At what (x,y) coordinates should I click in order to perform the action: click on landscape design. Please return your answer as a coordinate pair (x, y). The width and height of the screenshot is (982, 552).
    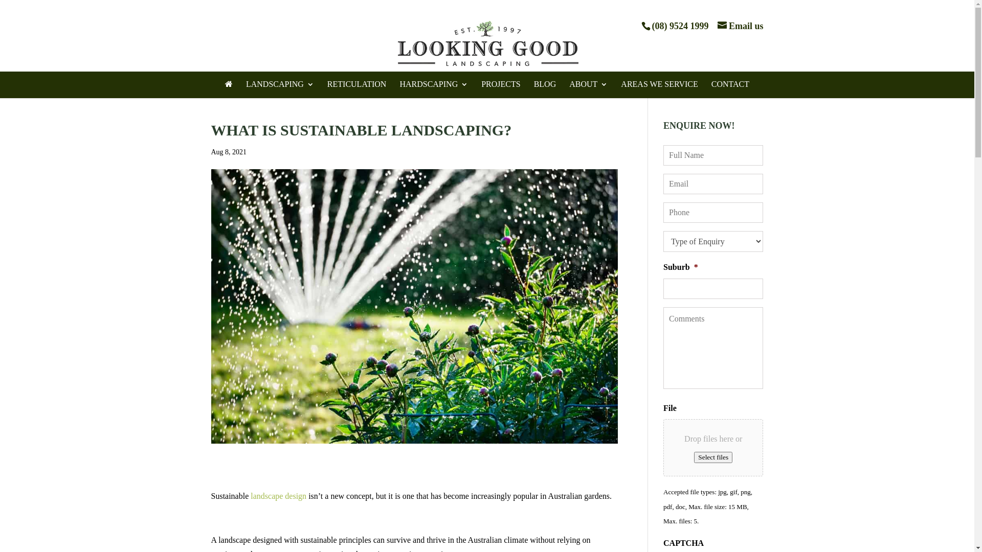
    Looking at the image, I should click on (278, 496).